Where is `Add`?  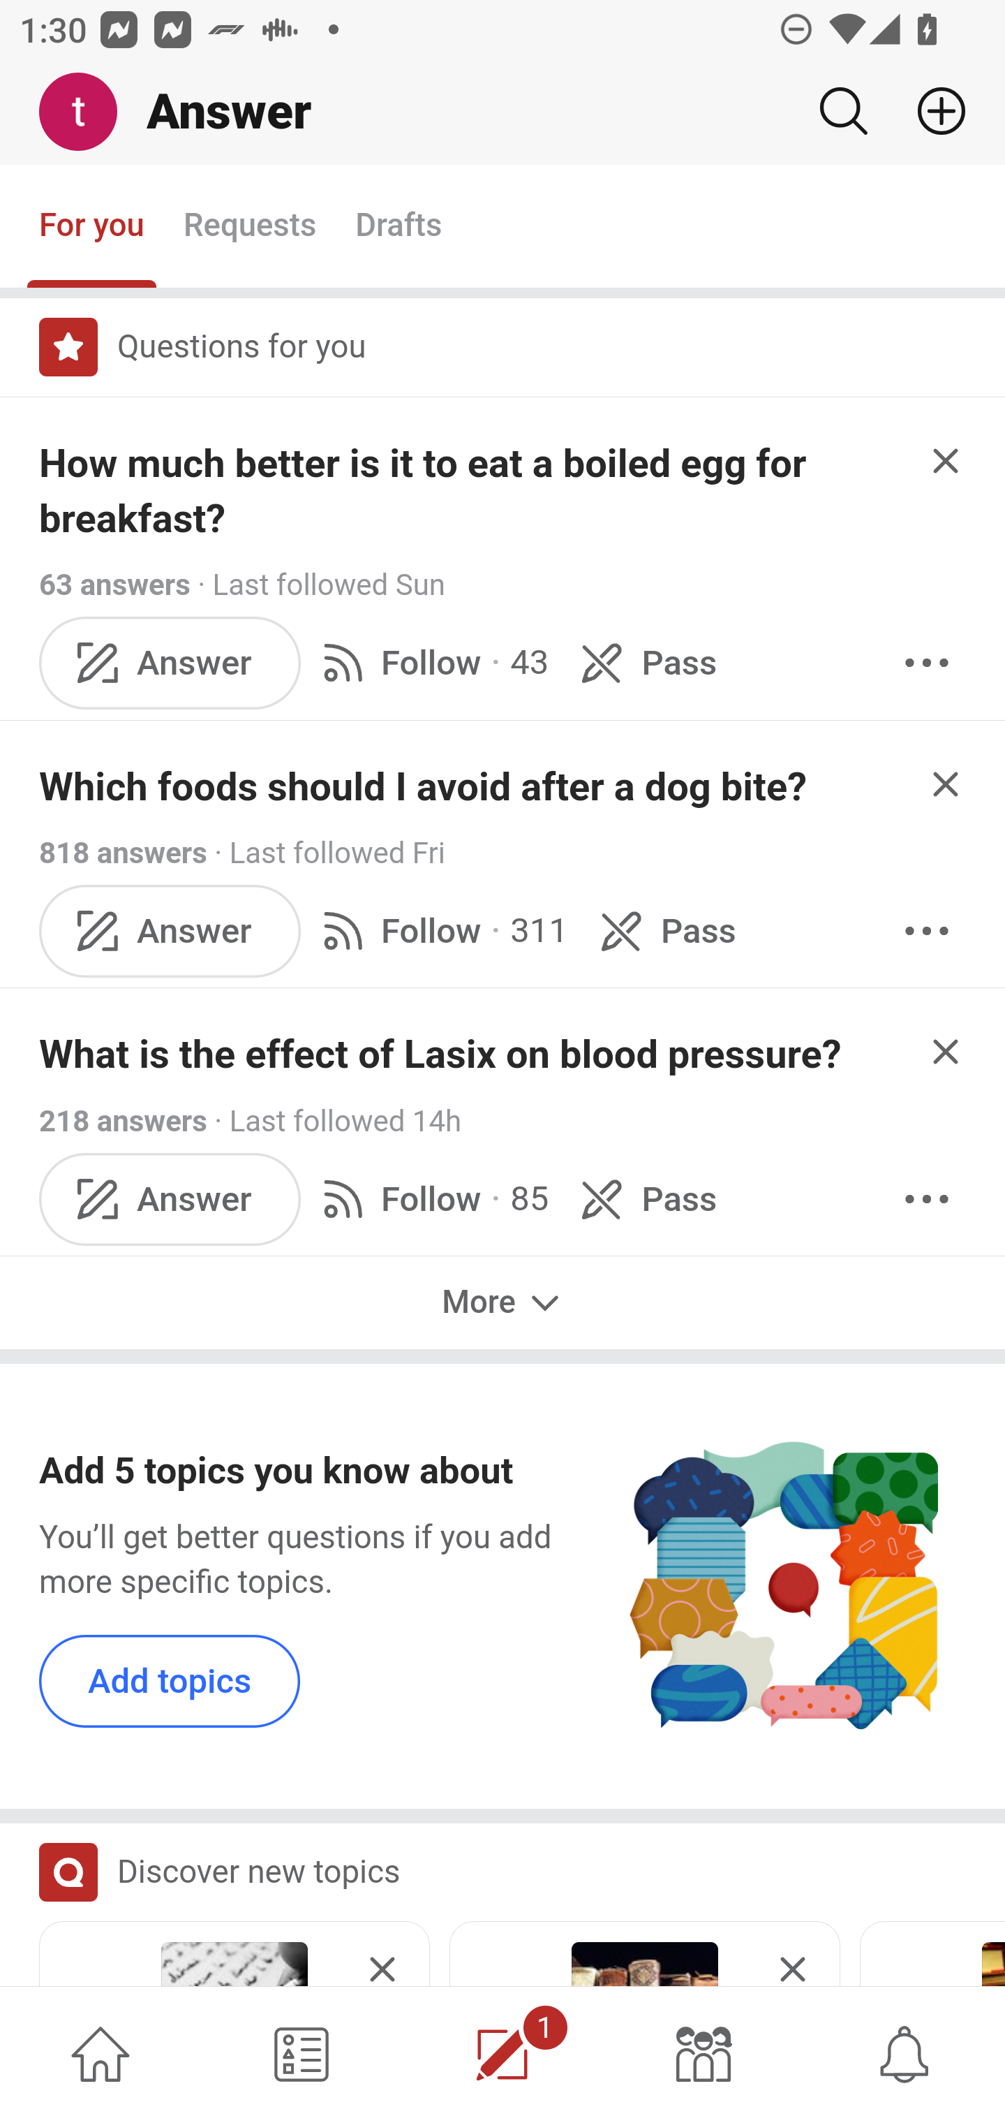
Add is located at coordinates (931, 111).